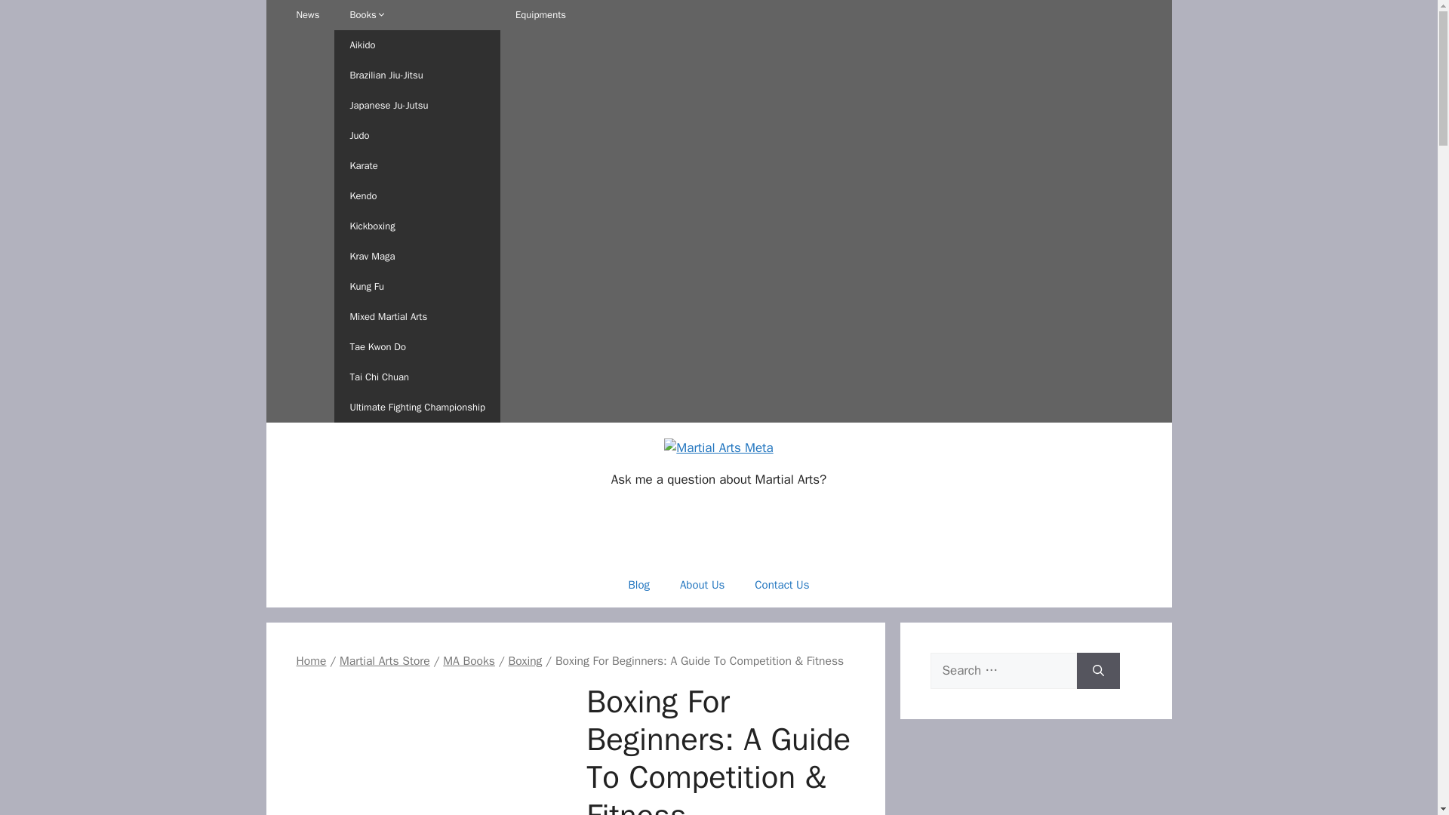 The image size is (1449, 815). I want to click on Kickboxing, so click(417, 226).